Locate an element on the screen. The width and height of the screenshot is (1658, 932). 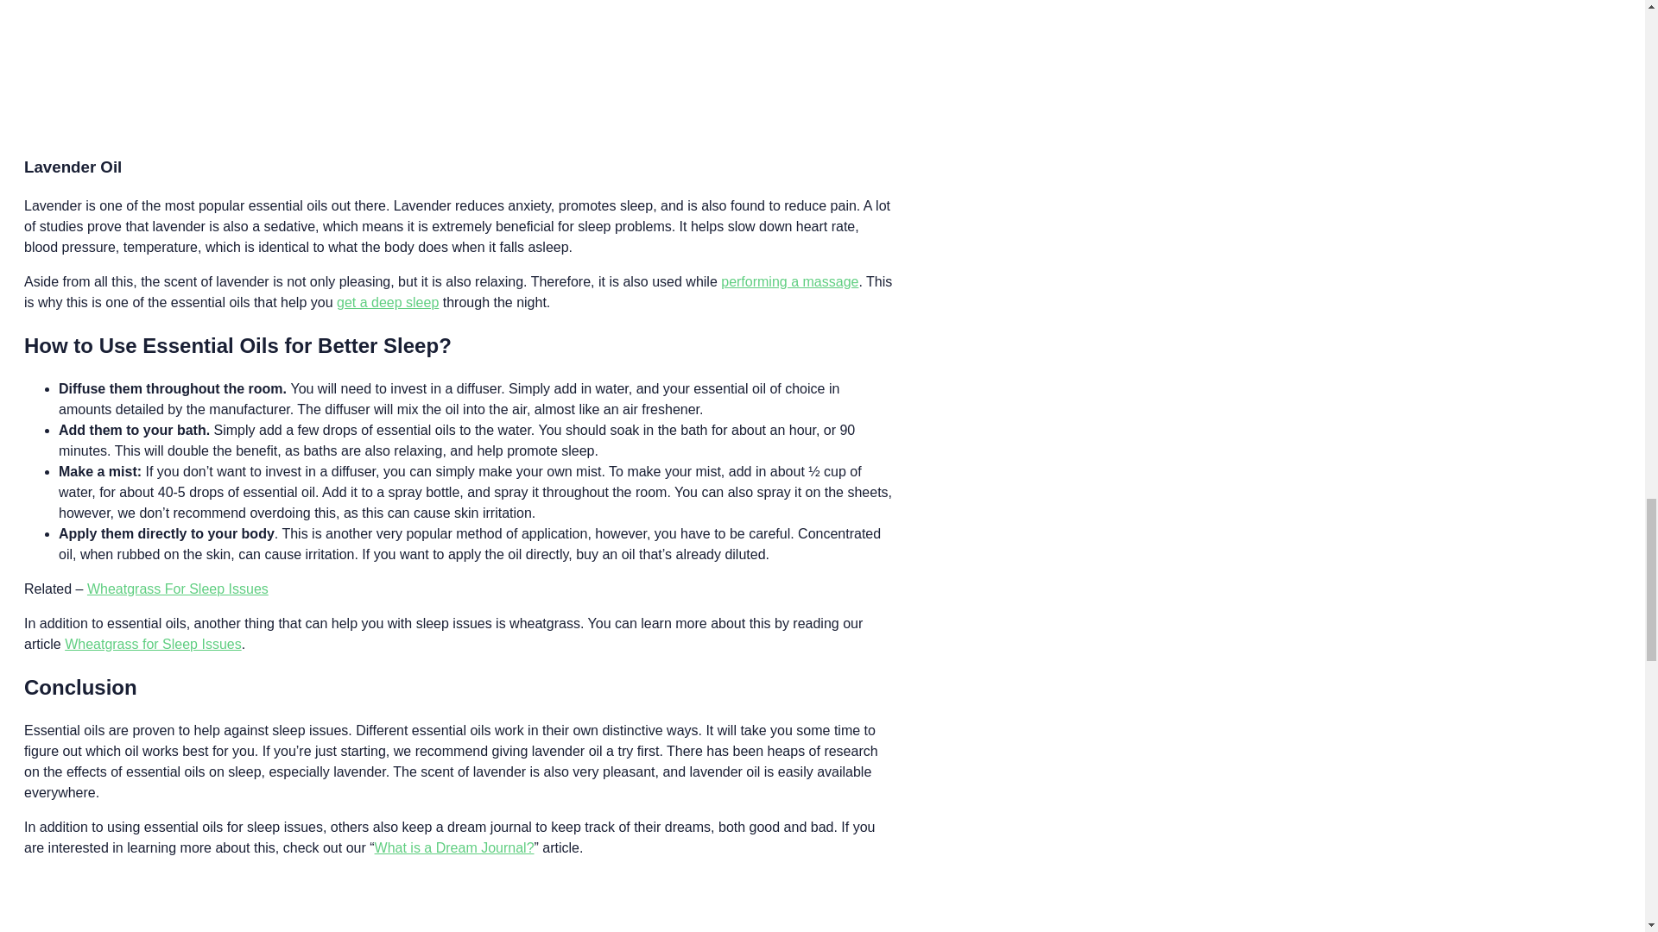
Wheatgrass For Sleep Issues is located at coordinates (178, 589).